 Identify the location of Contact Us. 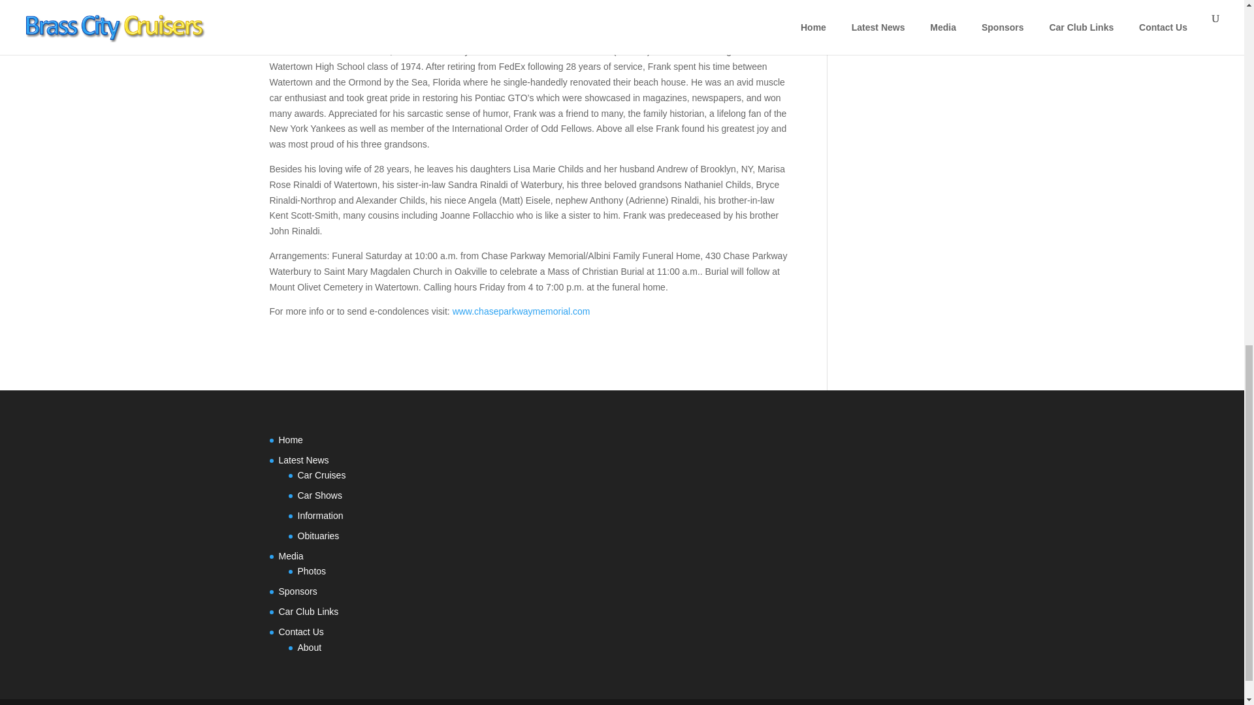
(300, 632).